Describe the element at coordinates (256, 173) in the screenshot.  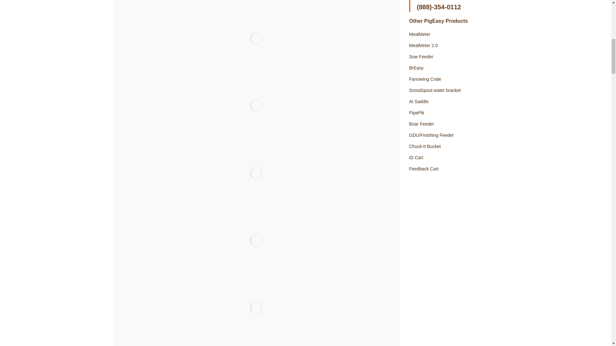
I see `Farrowing Room with PigEasy Sow Feeders` at that location.